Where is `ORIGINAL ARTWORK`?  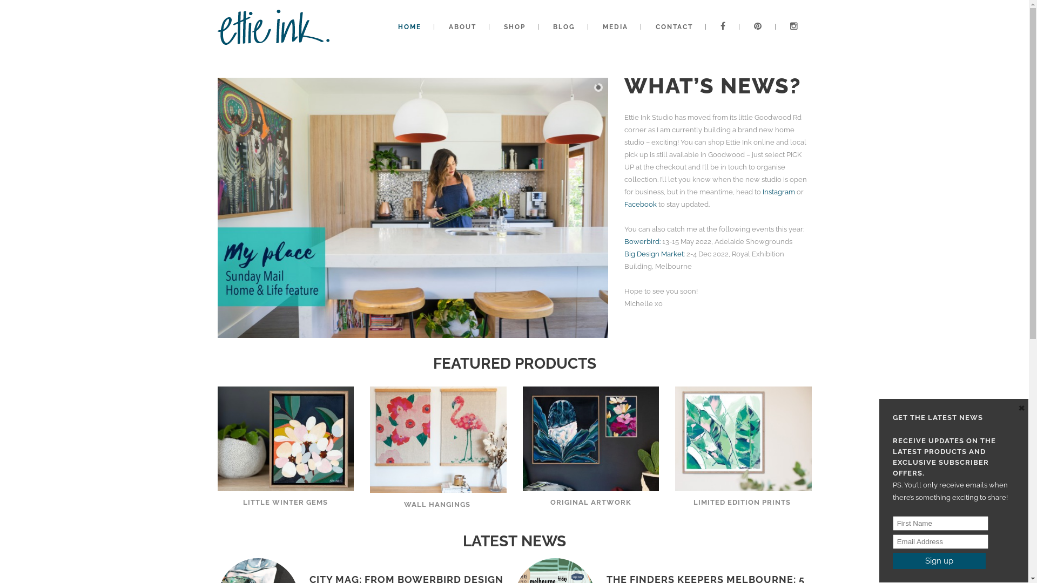 ORIGINAL ARTWORK is located at coordinates (591, 502).